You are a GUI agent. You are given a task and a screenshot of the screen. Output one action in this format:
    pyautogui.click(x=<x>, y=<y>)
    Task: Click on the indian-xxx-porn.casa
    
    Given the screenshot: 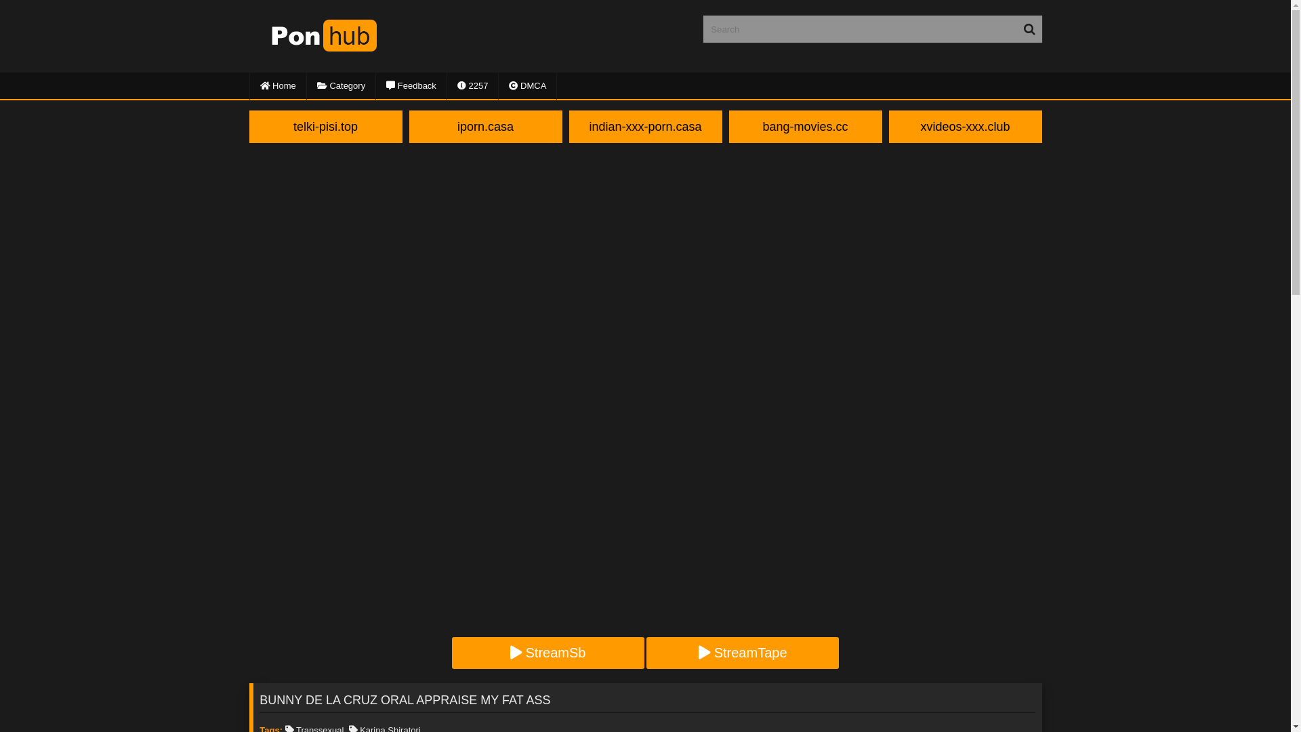 What is the action you would take?
    pyautogui.click(x=646, y=127)
    